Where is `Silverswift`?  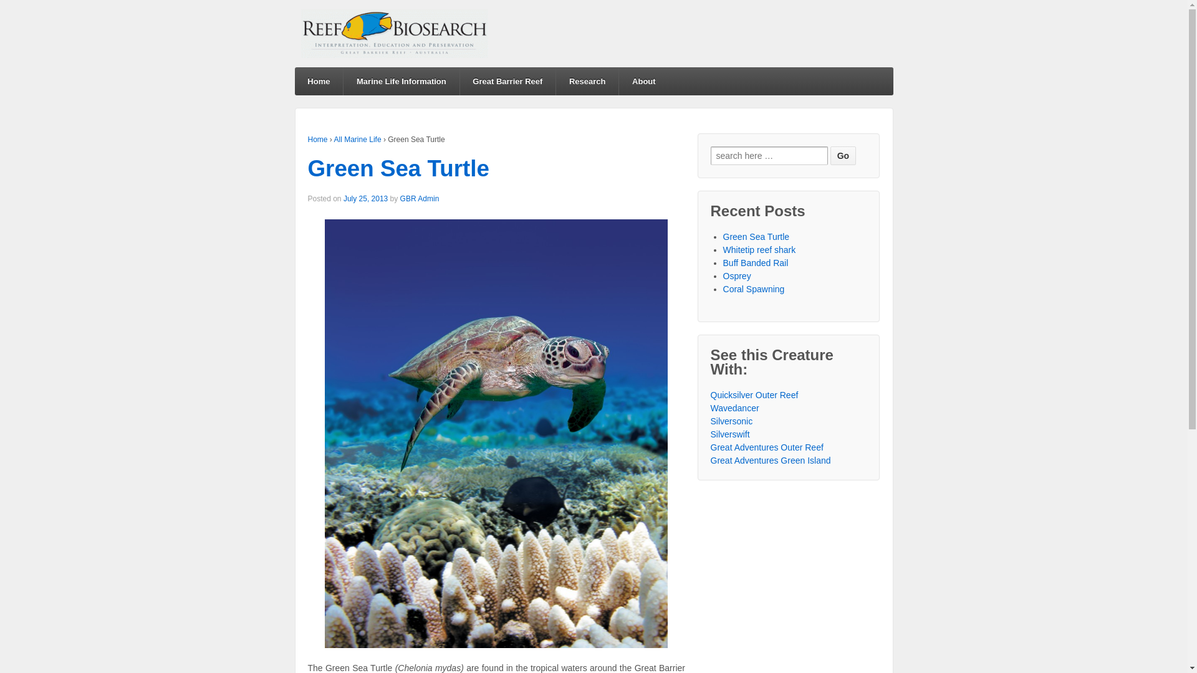
Silverswift is located at coordinates (731, 434).